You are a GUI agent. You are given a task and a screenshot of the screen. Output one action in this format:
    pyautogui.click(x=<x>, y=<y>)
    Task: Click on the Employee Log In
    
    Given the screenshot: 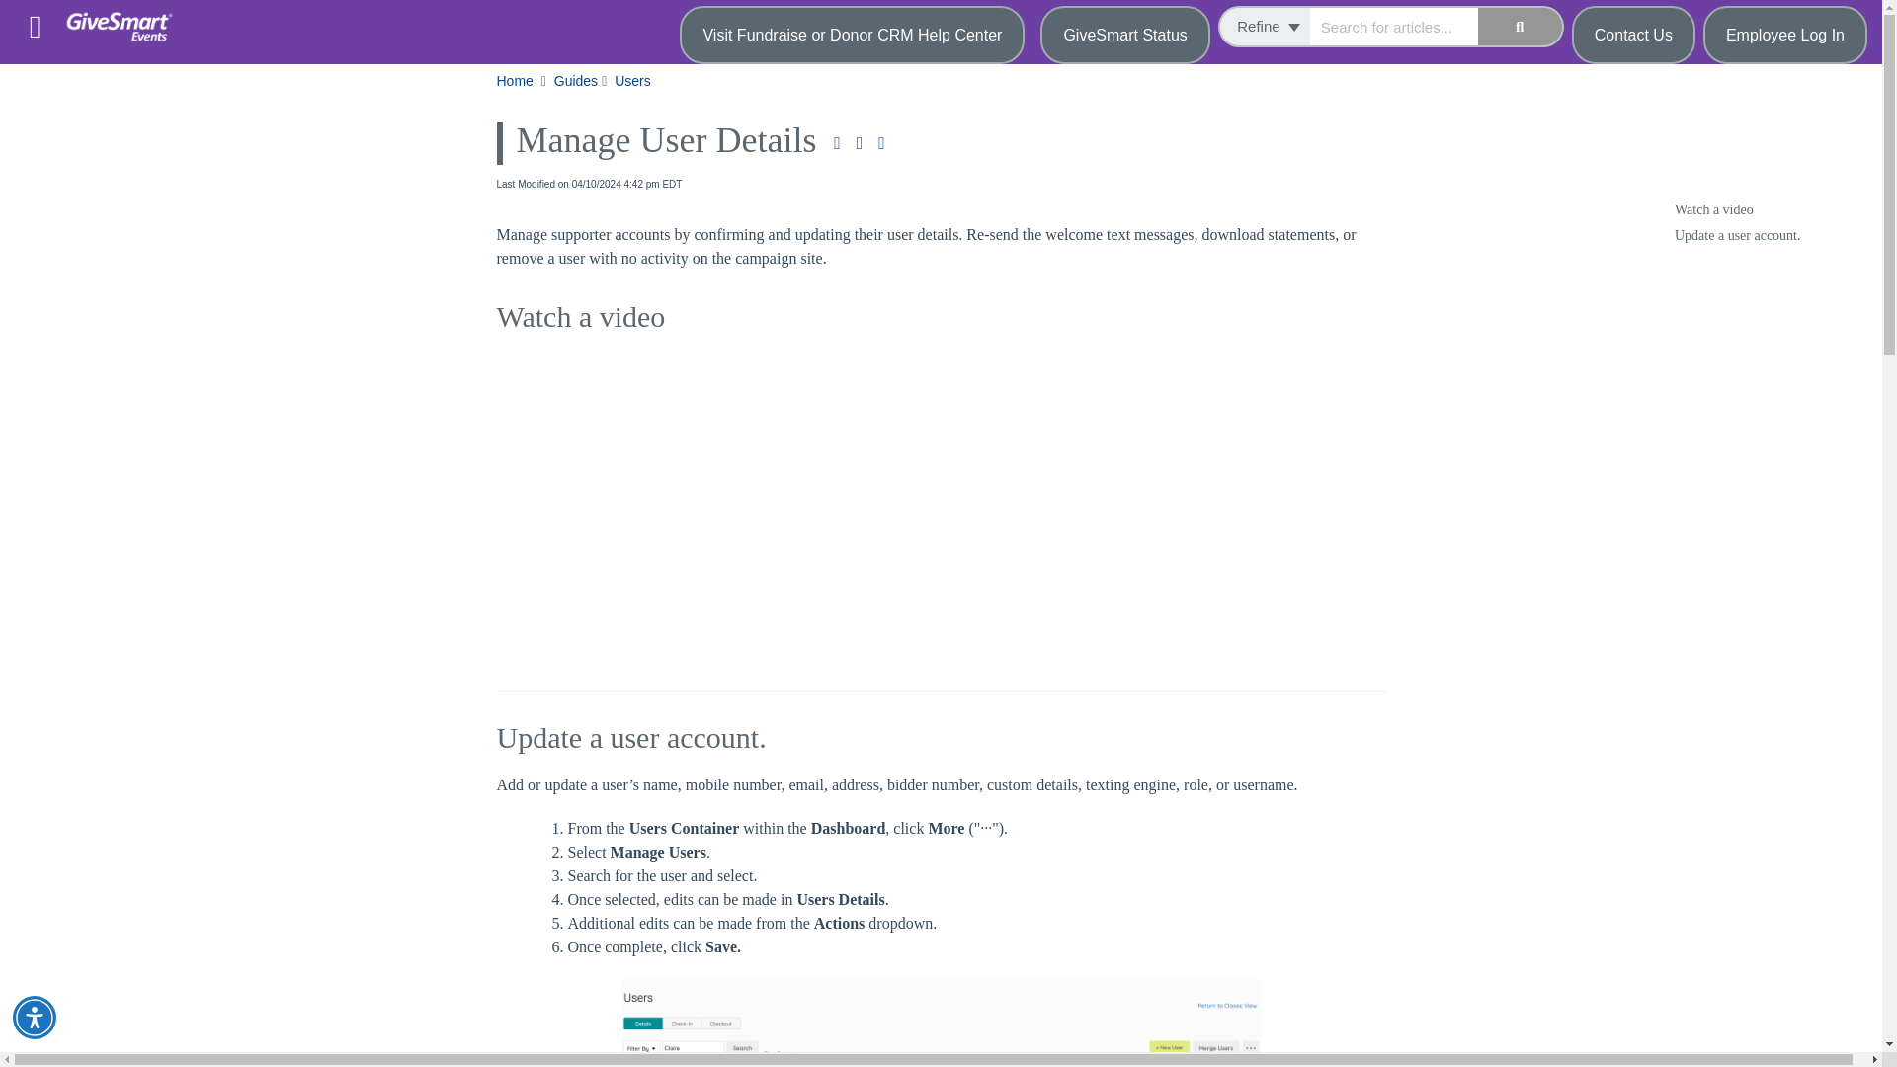 What is the action you would take?
    pyautogui.click(x=1784, y=35)
    